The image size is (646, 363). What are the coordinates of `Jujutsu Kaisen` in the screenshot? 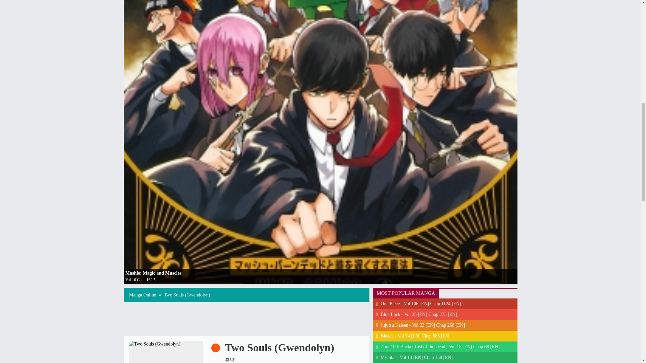 It's located at (447, 325).